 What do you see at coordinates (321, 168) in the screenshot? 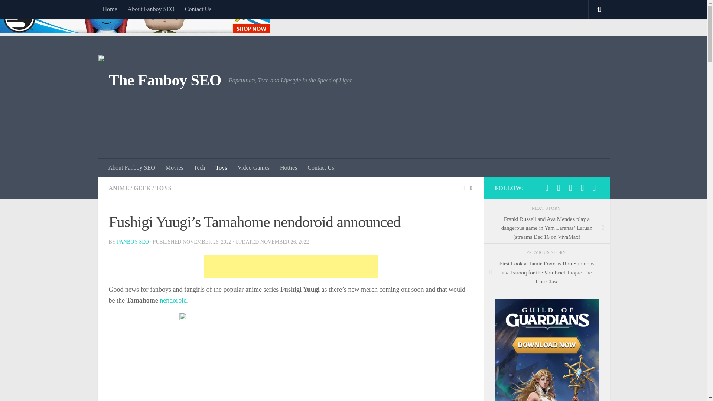
I see `Contact Us` at bounding box center [321, 168].